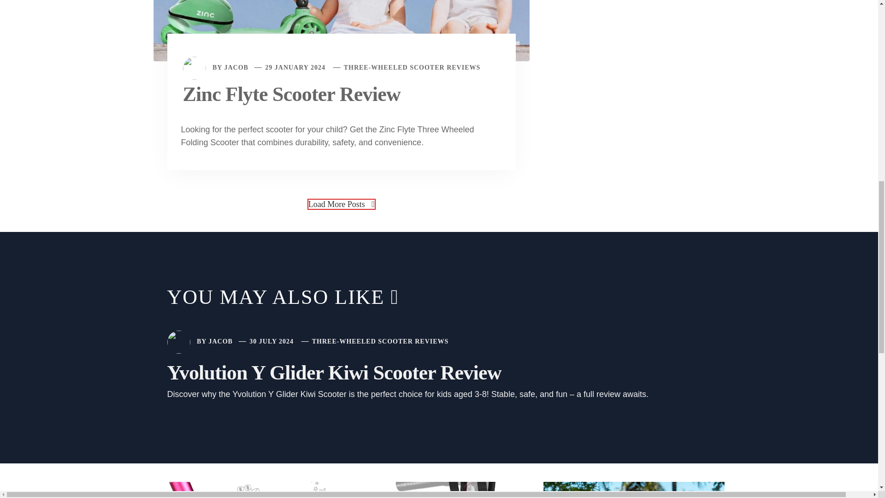  What do you see at coordinates (295, 67) in the screenshot?
I see `29 JANUARY 2024` at bounding box center [295, 67].